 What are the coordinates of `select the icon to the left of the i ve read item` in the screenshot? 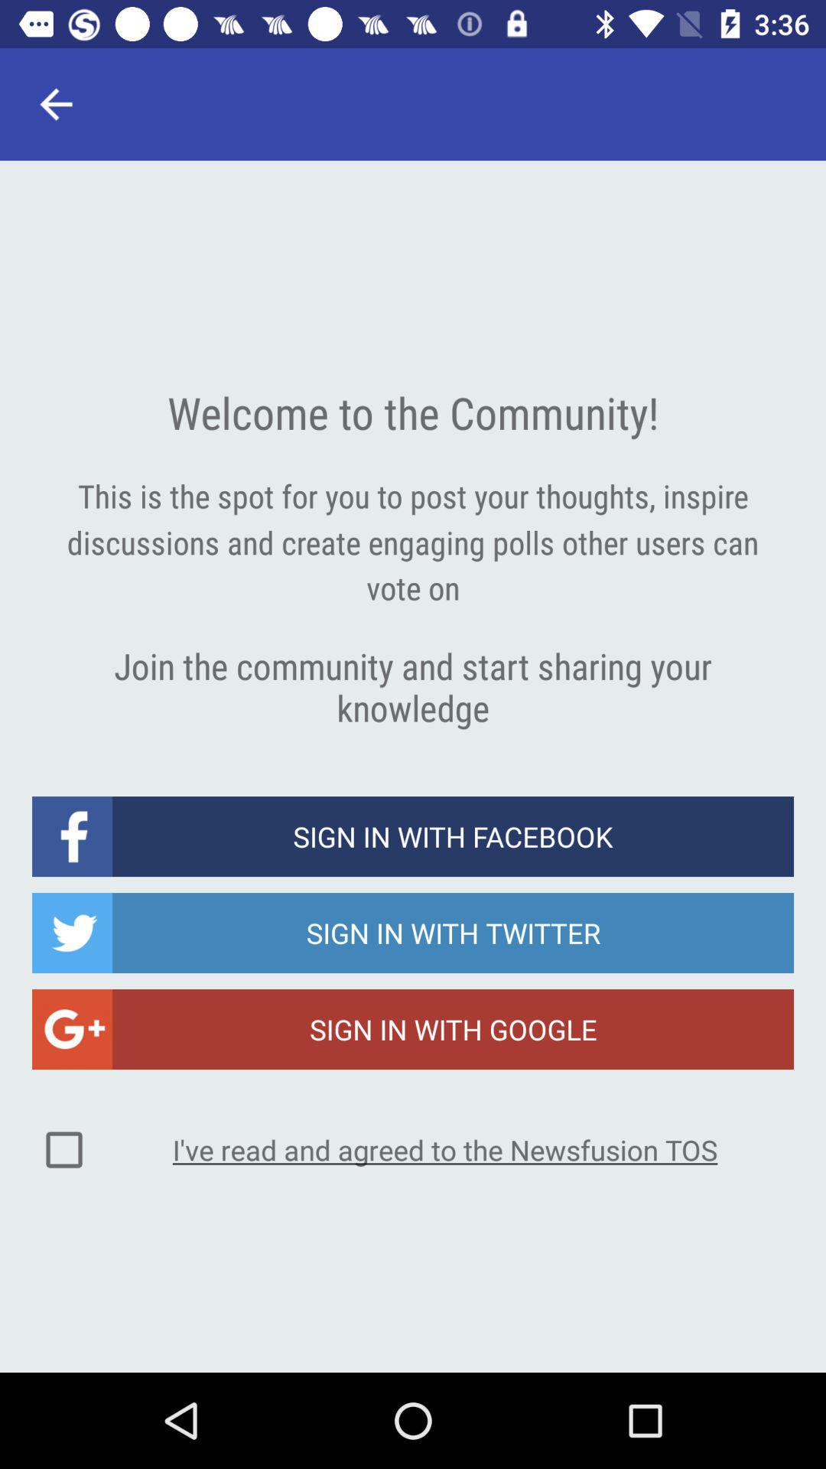 It's located at (64, 1150).